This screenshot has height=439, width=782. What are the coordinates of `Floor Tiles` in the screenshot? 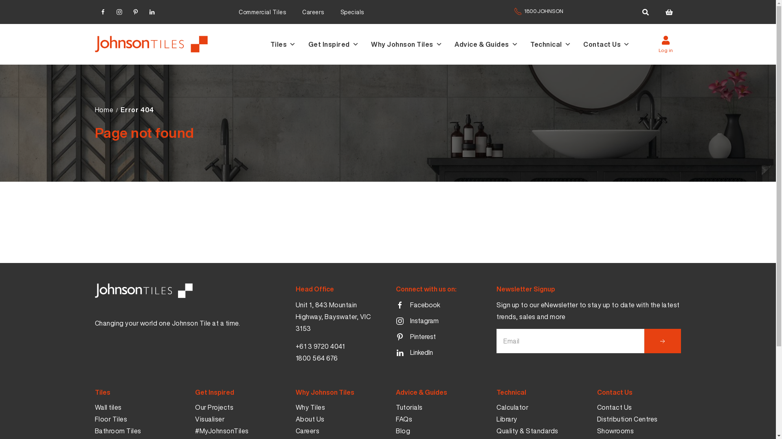 It's located at (111, 419).